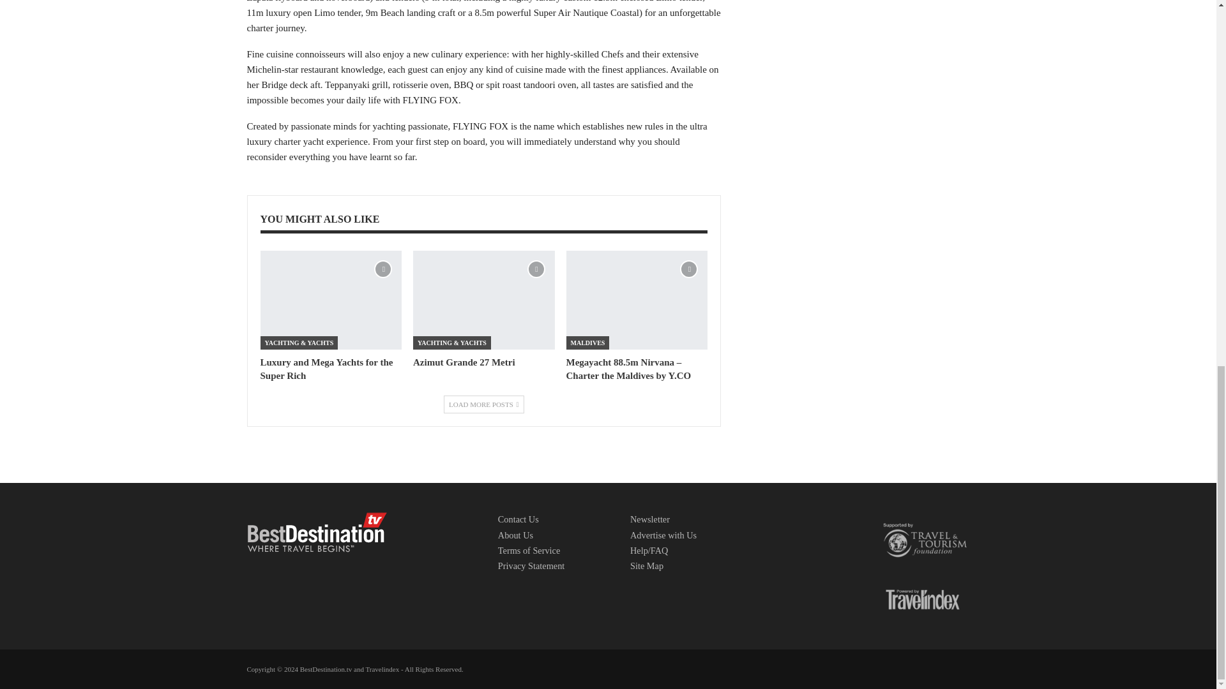 The width and height of the screenshot is (1226, 689). Describe the element at coordinates (327, 369) in the screenshot. I see `Luxury and Mega Yachts for the Super Rich` at that location.